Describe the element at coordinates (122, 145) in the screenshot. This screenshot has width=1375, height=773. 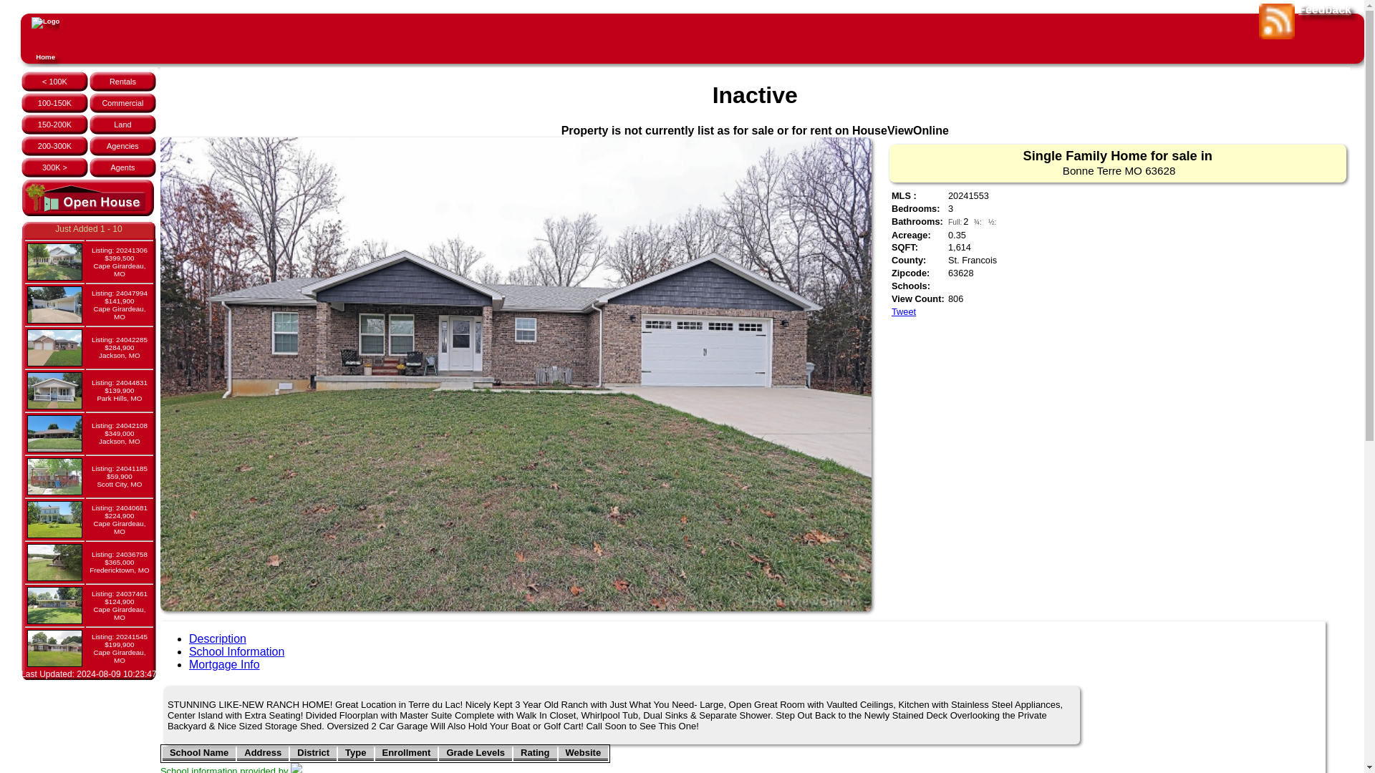
I see `Agencies` at that location.